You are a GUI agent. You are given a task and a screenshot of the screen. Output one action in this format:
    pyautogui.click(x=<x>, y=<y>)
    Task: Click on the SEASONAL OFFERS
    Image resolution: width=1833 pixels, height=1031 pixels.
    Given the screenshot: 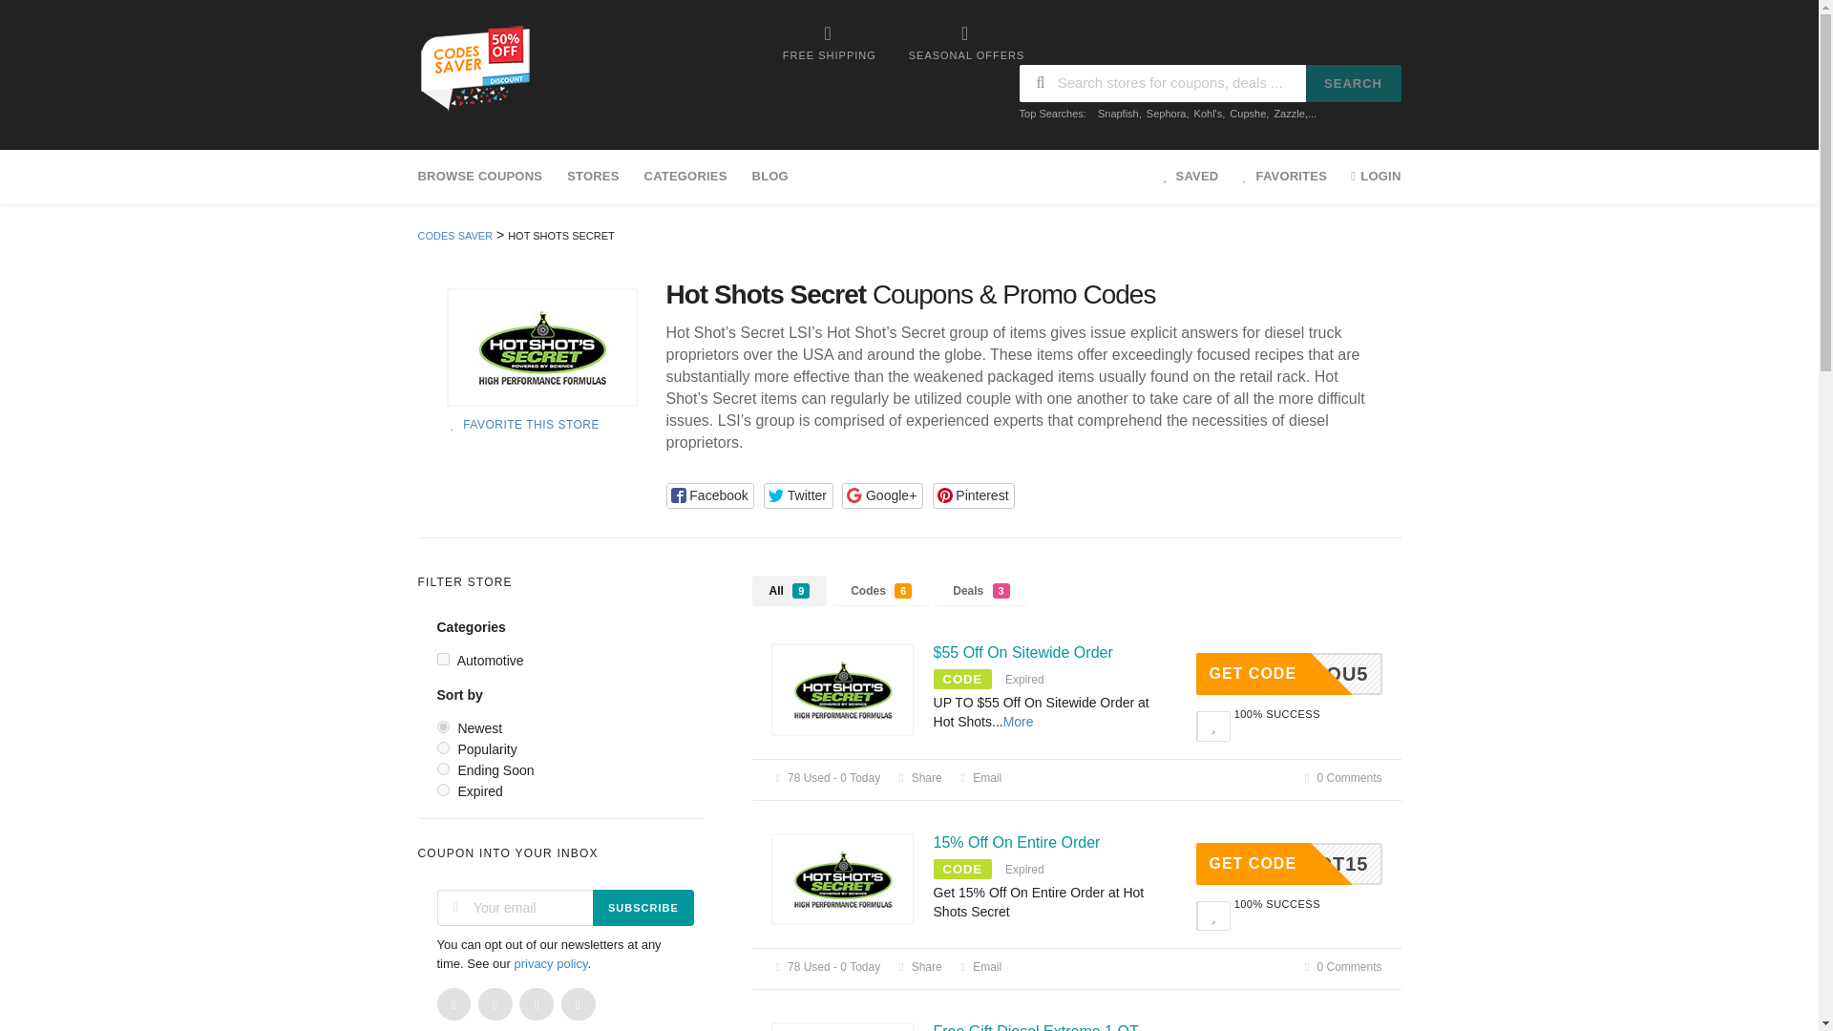 What is the action you would take?
    pyautogui.click(x=966, y=42)
    